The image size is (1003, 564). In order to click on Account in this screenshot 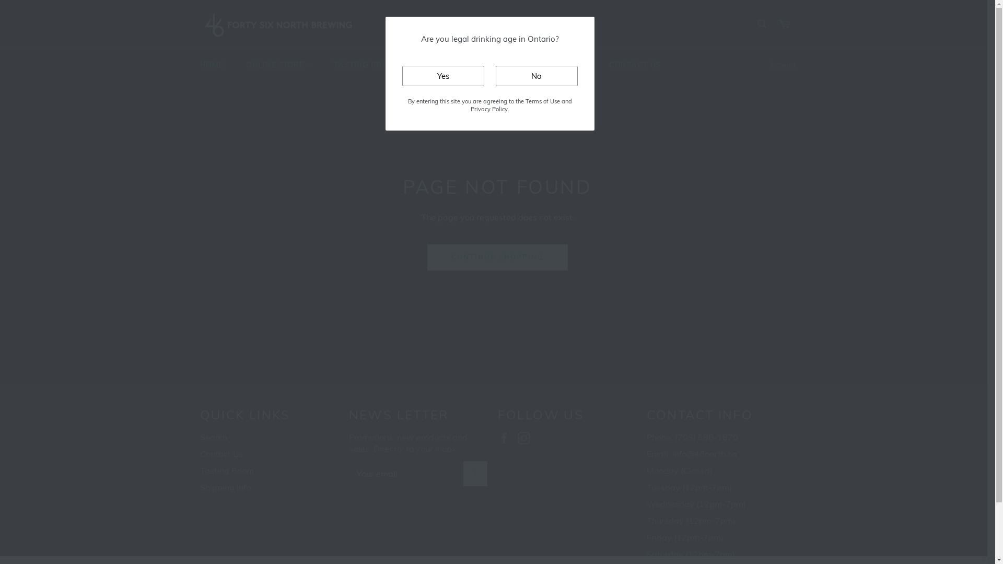, I will do `click(782, 65)`.